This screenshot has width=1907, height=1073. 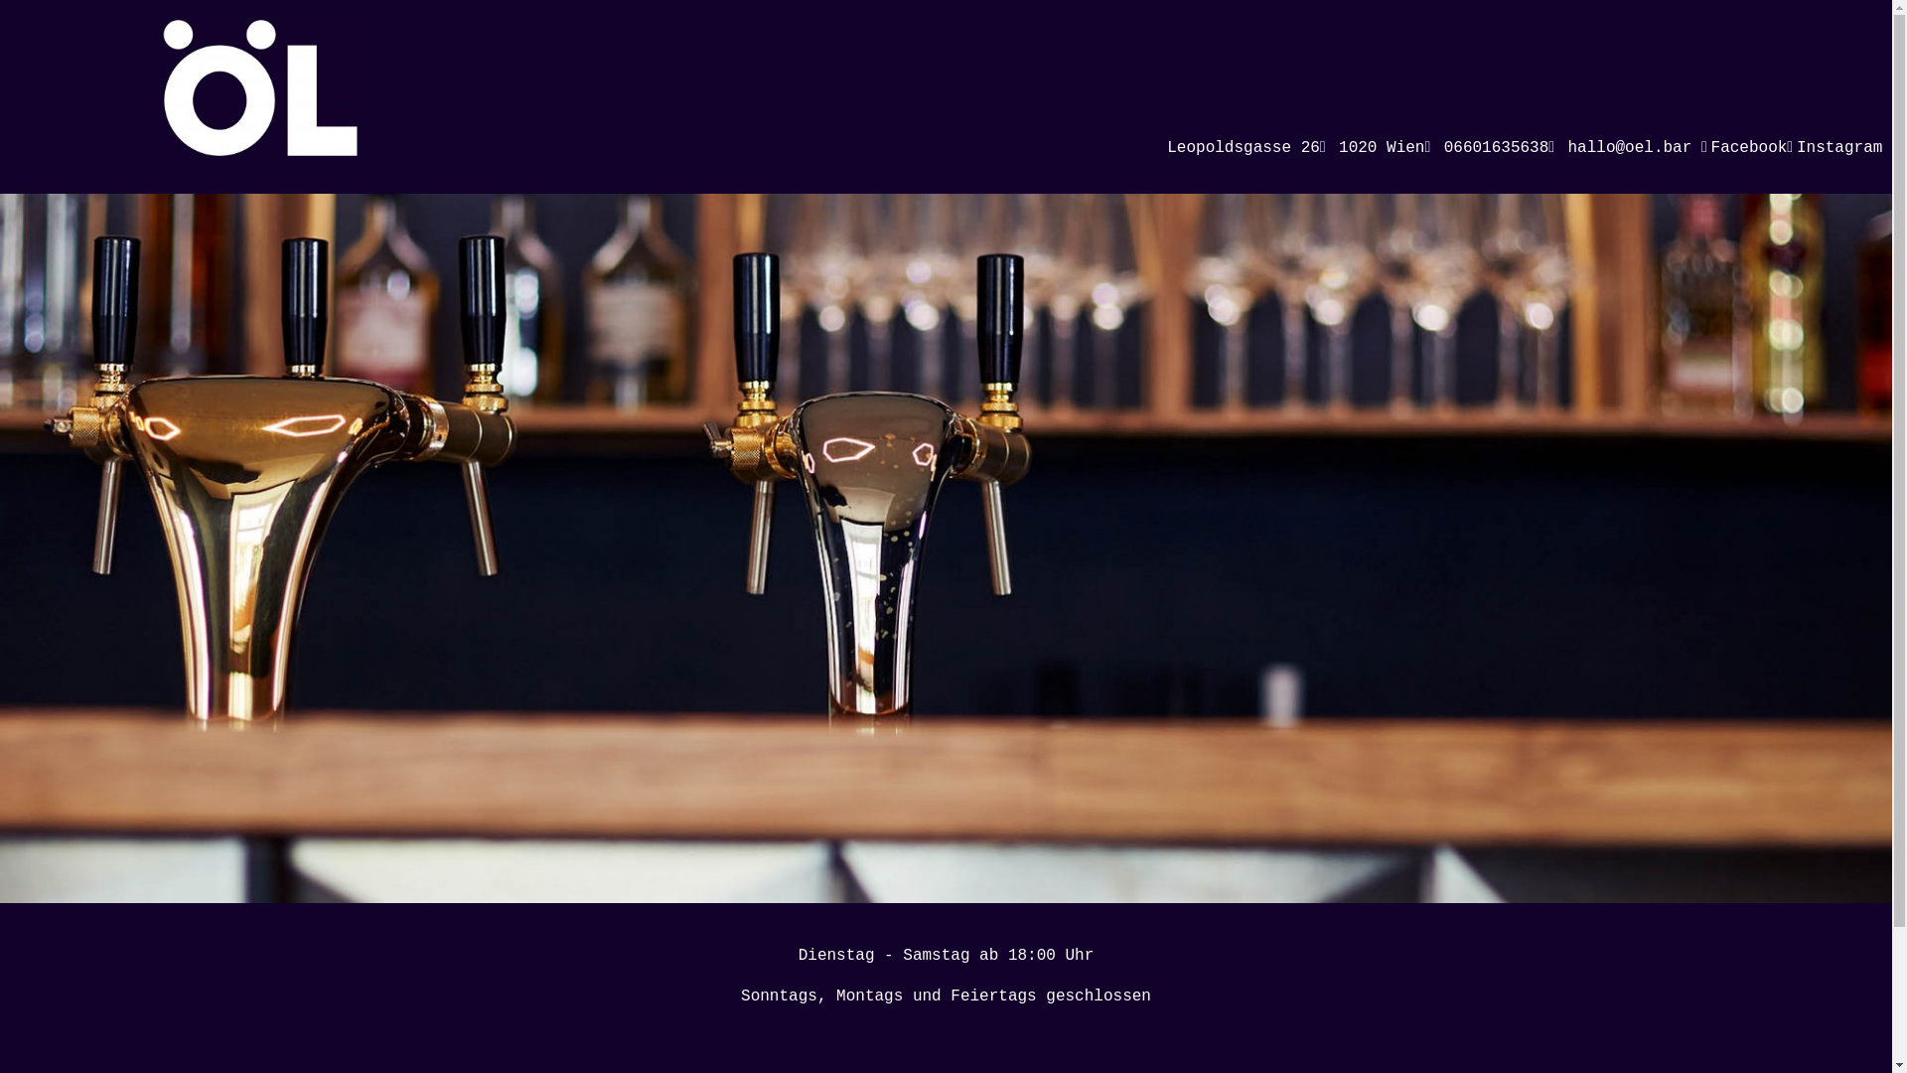 I want to click on hallo@oel.bar, so click(x=1634, y=148).